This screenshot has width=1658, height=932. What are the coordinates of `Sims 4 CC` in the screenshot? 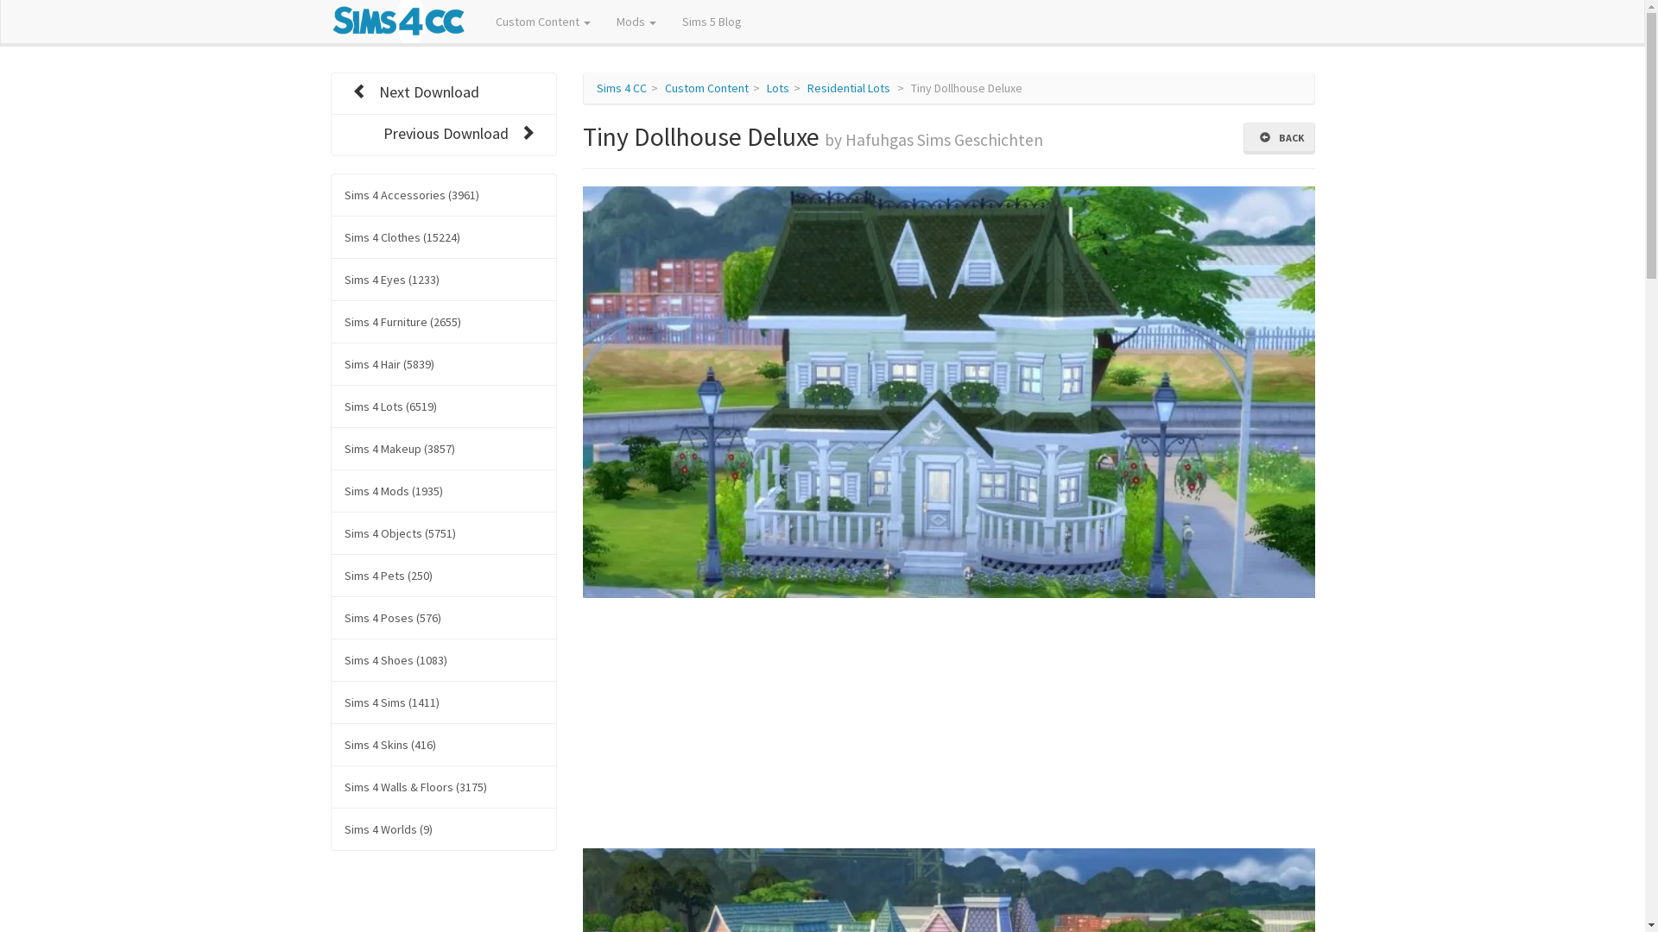 It's located at (397, 22).